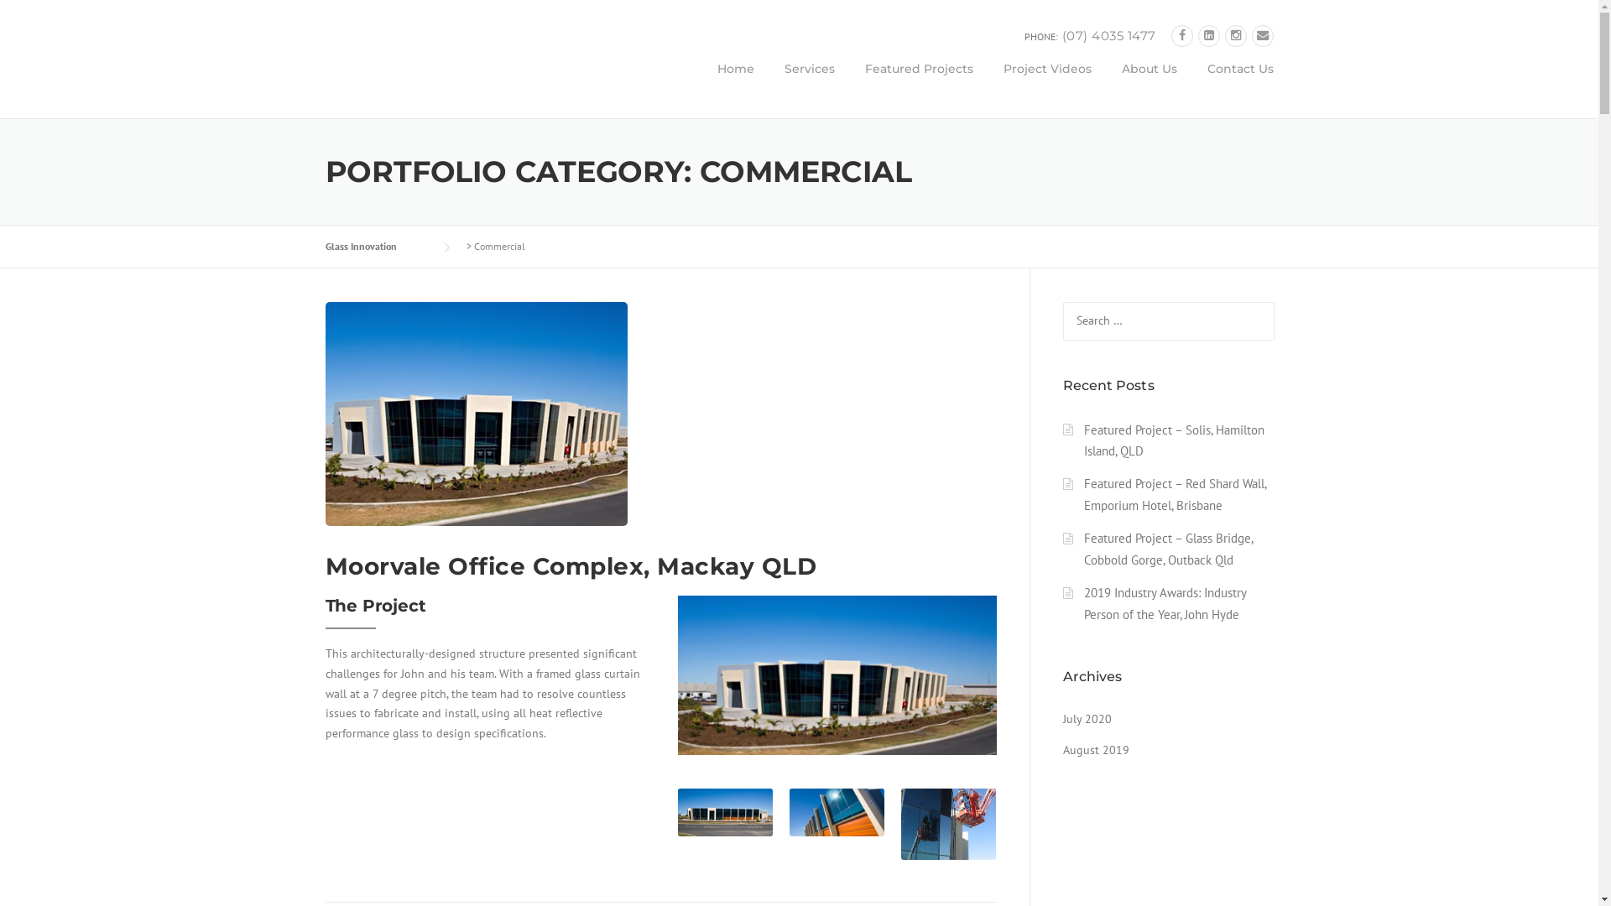  What do you see at coordinates (1087, 719) in the screenshot?
I see `July 2020` at bounding box center [1087, 719].